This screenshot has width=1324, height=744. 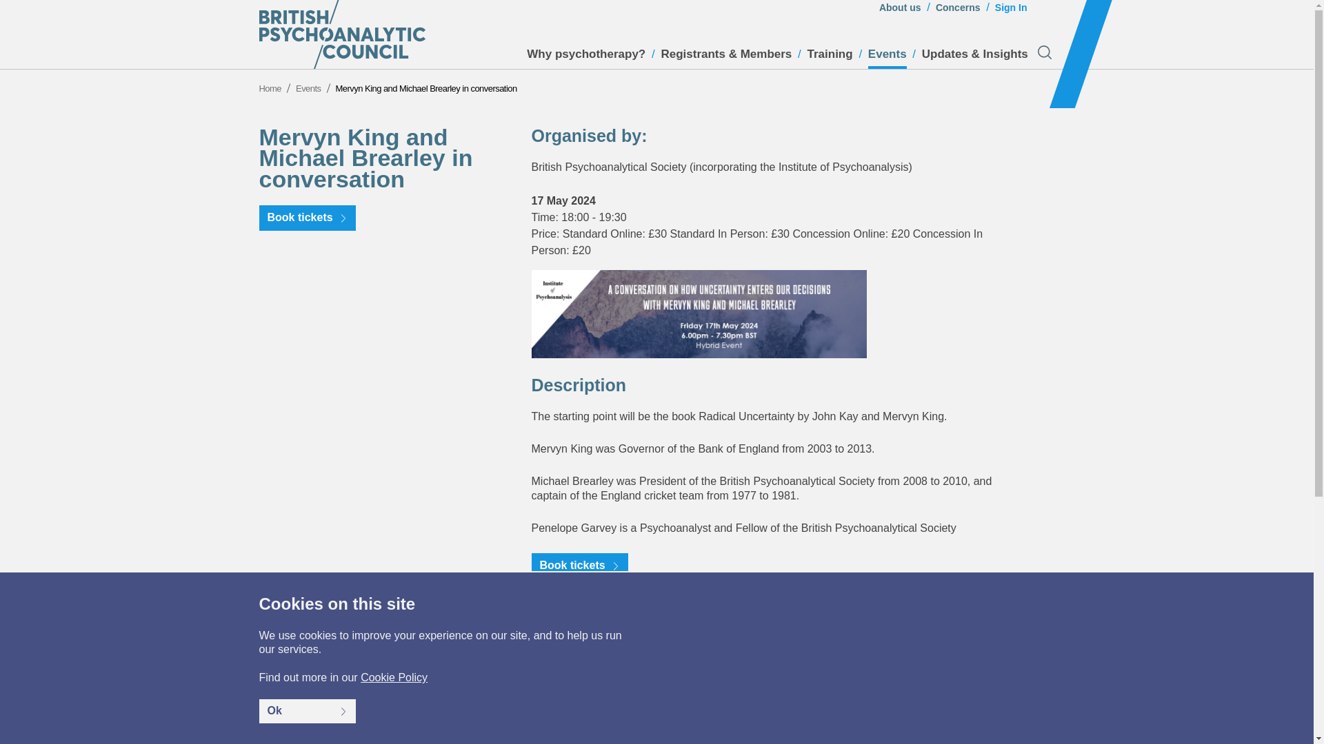 What do you see at coordinates (1007, 631) in the screenshot?
I see `Read more` at bounding box center [1007, 631].